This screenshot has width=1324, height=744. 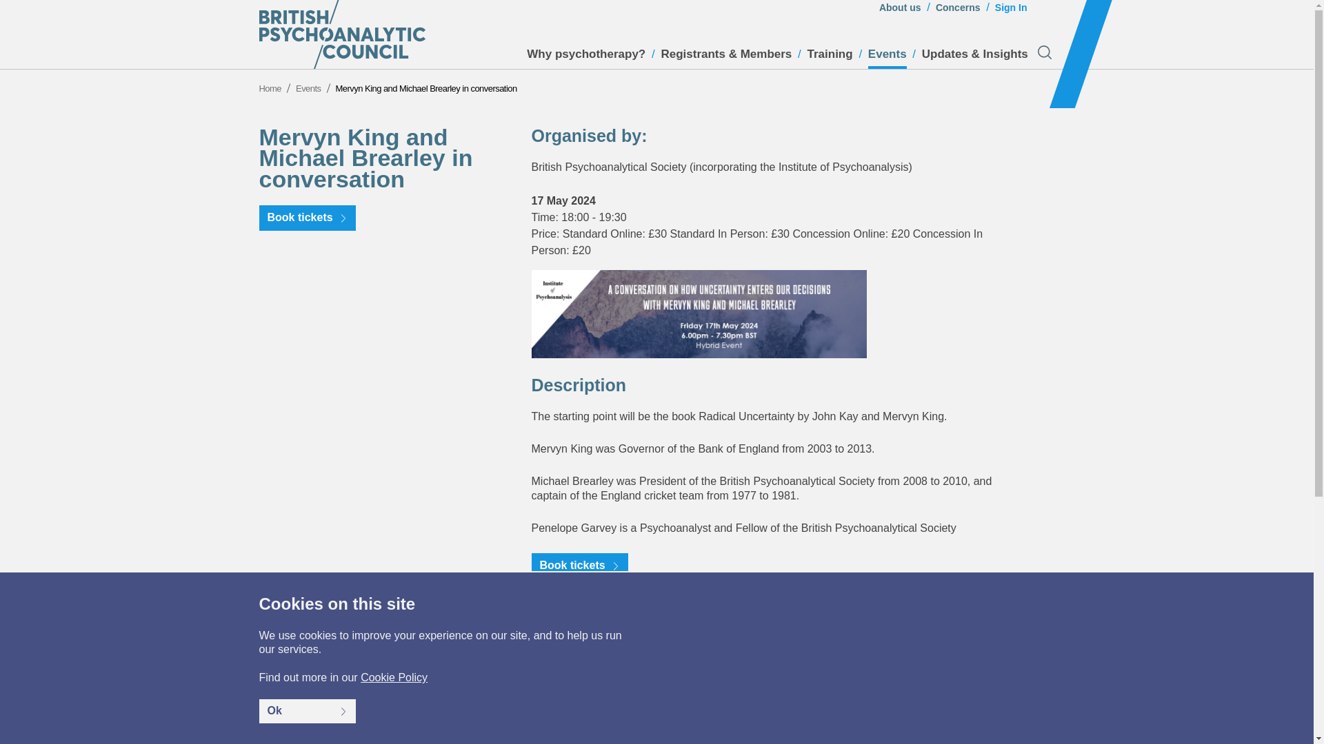 What do you see at coordinates (1007, 631) in the screenshot?
I see `Read more` at bounding box center [1007, 631].